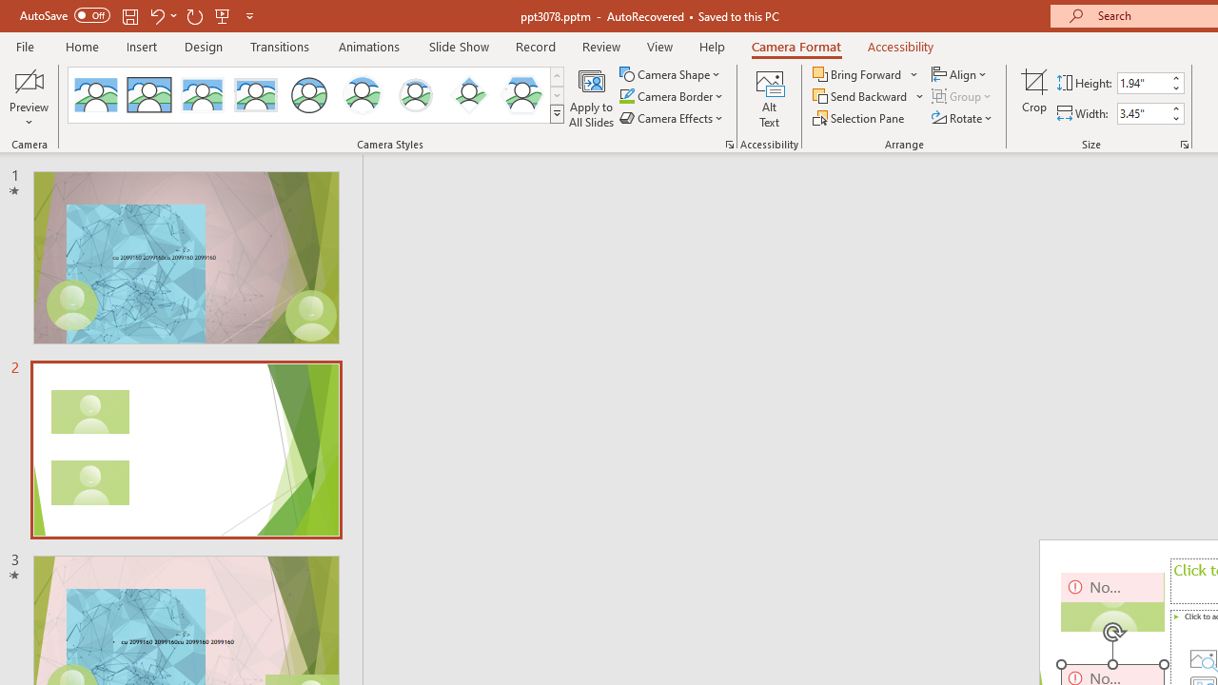 This screenshot has height=685, width=1218. What do you see at coordinates (29, 80) in the screenshot?
I see `Enable Camera Preview` at bounding box center [29, 80].